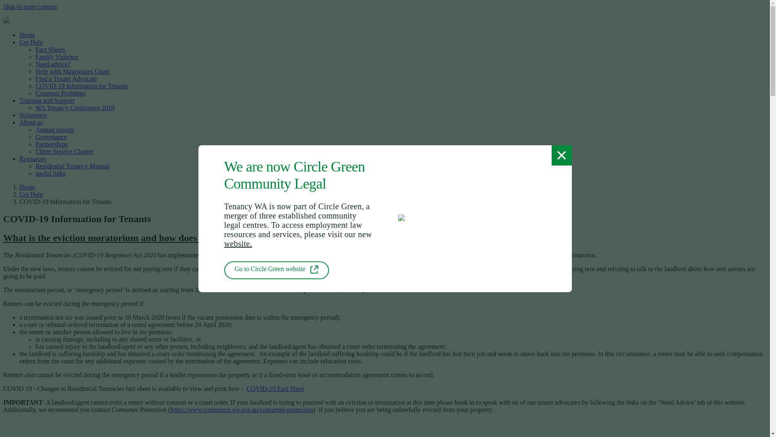 This screenshot has height=437, width=776. I want to click on Find a Tenant Advocate, so click(66, 78).